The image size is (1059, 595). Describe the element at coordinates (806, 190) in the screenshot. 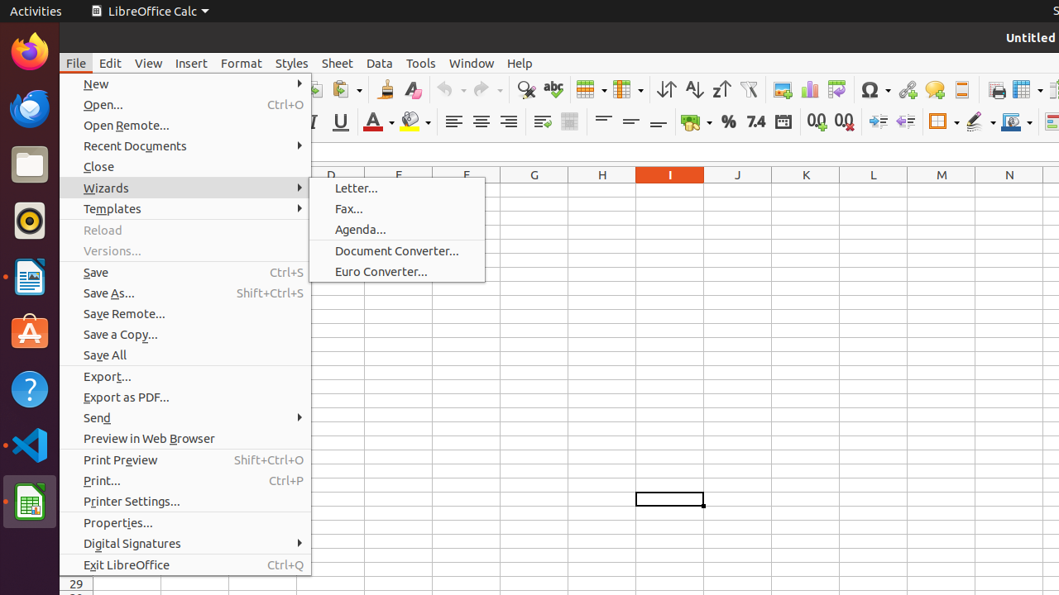

I see `K1` at that location.